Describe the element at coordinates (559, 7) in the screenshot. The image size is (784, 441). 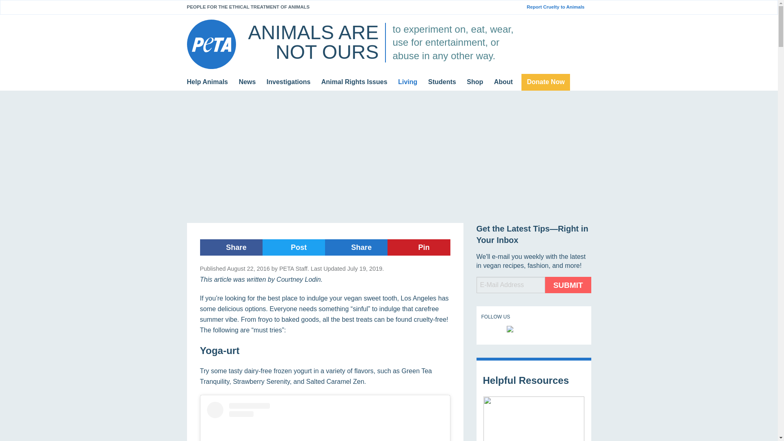
I see `Report Cruelty to Animals` at that location.